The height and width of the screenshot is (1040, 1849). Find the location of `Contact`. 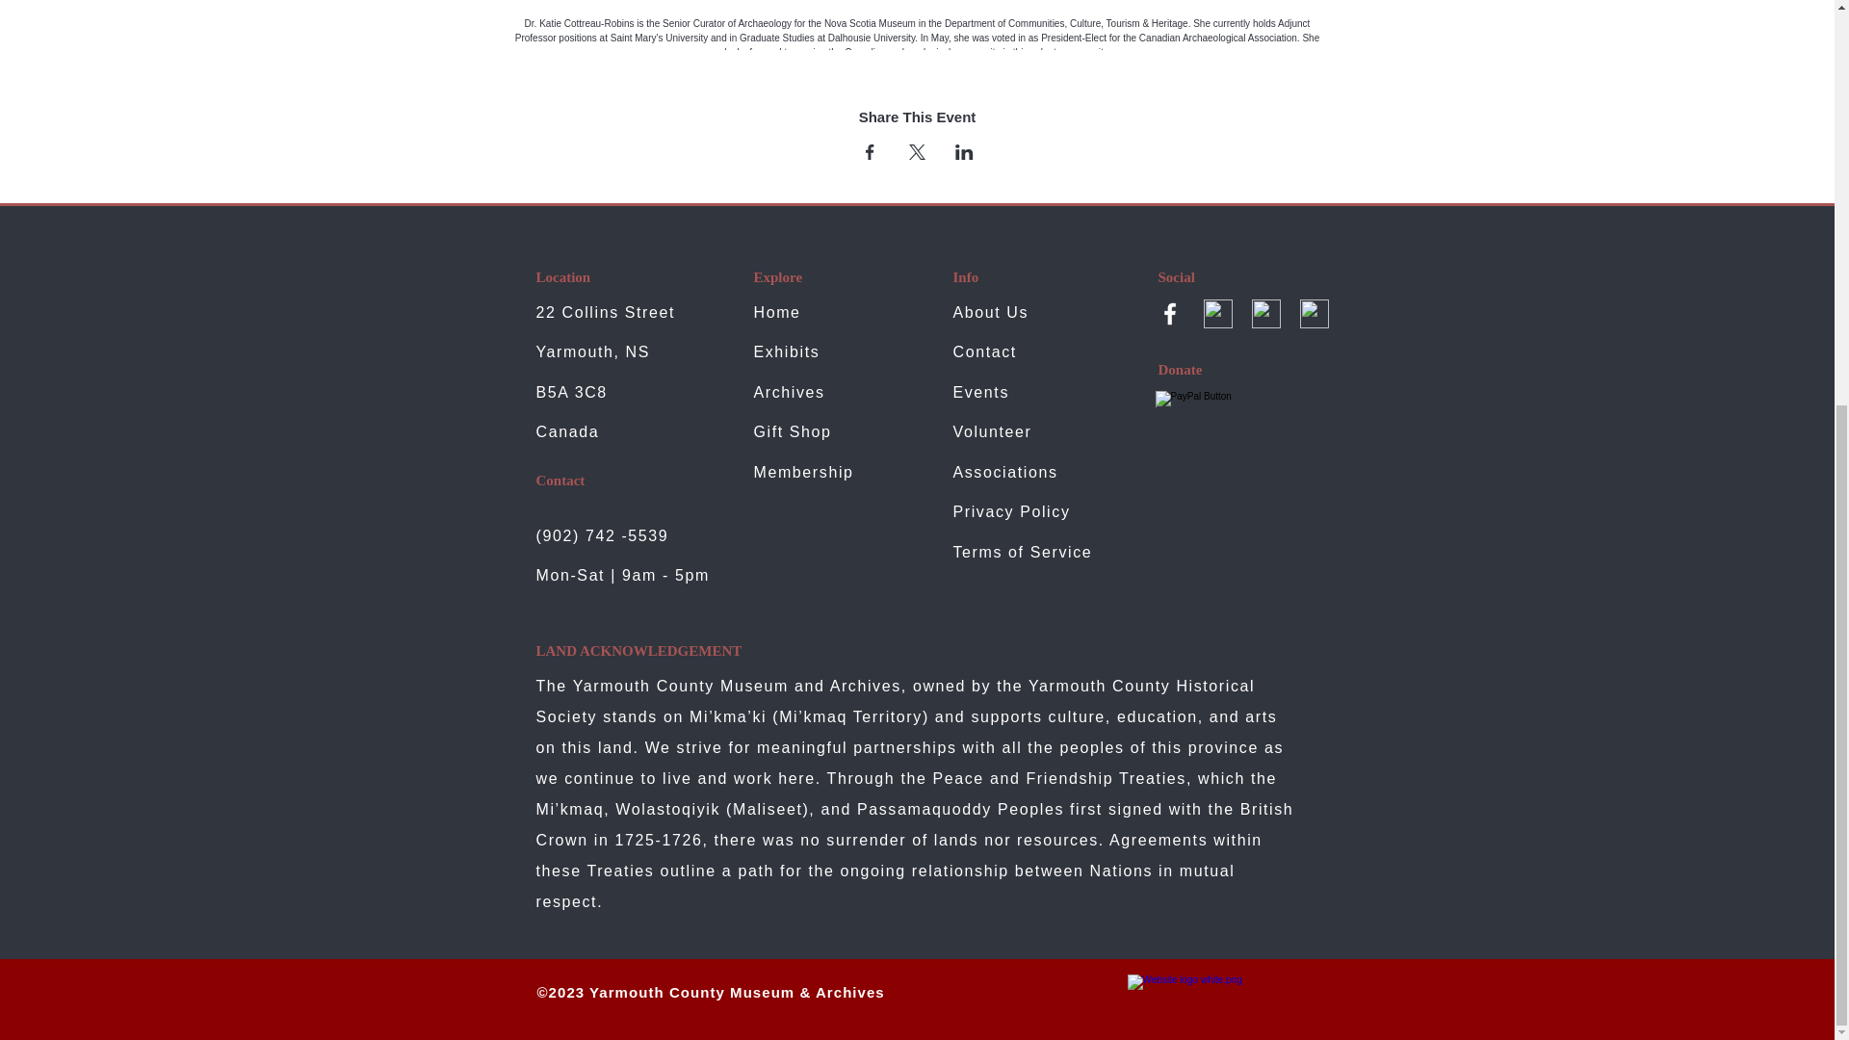

Contact is located at coordinates (985, 351).